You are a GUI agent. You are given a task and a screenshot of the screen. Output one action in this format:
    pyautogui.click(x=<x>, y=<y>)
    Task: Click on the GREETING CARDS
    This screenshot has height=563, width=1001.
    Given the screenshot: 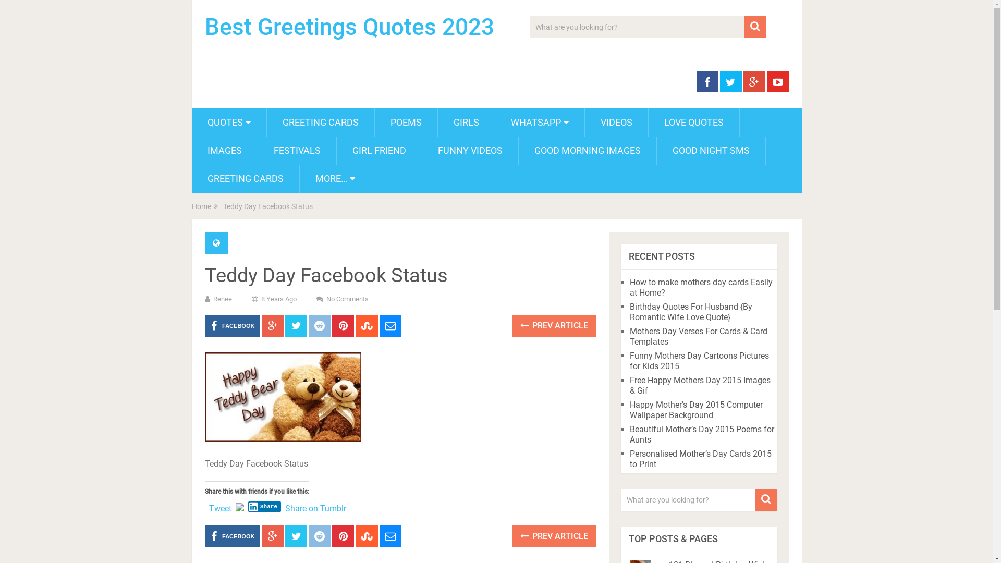 What is the action you would take?
    pyautogui.click(x=246, y=179)
    